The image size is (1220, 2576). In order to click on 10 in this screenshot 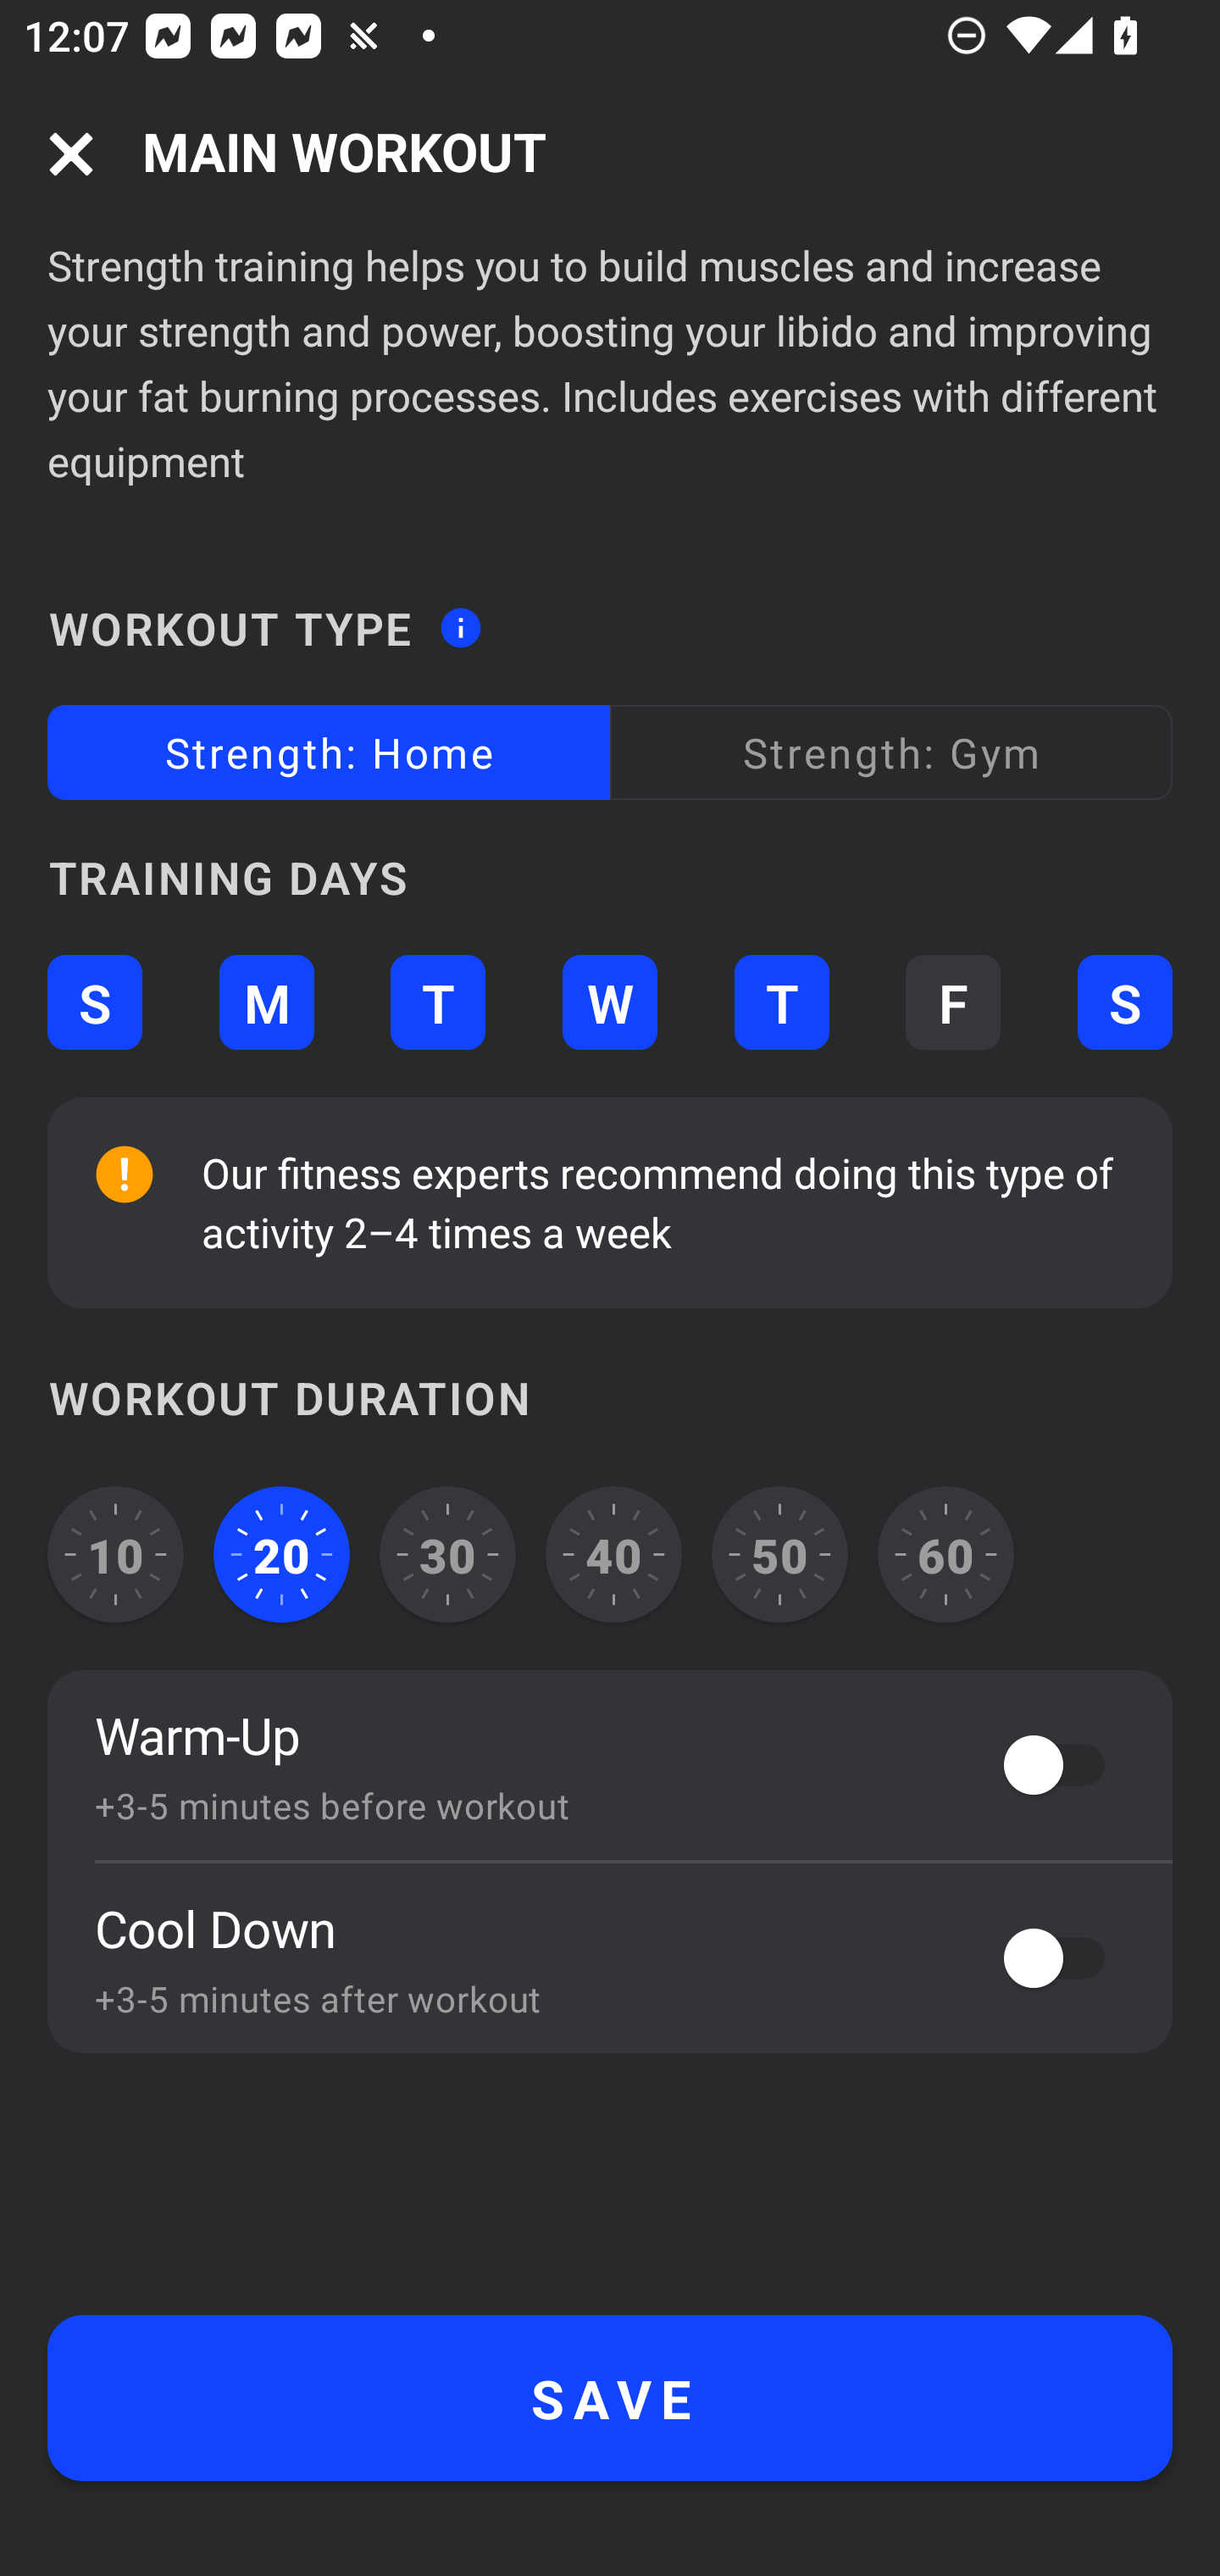, I will do `click(115, 1554)`.